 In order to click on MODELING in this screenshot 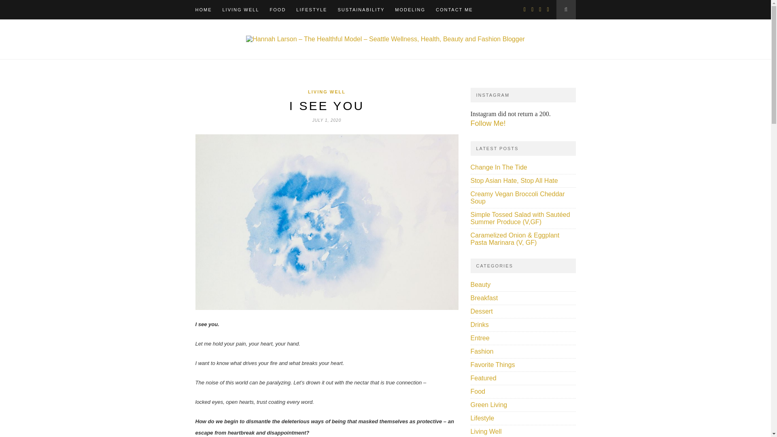, I will do `click(410, 10)`.